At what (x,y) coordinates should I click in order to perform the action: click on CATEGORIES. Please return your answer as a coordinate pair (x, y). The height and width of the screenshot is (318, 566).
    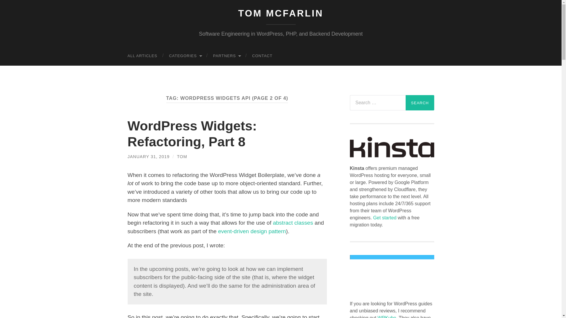
    Looking at the image, I should click on (185, 55).